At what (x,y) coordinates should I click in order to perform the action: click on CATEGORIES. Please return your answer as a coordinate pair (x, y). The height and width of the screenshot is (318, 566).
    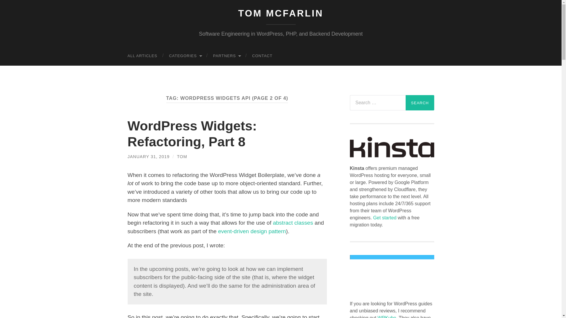
    Looking at the image, I should click on (185, 55).